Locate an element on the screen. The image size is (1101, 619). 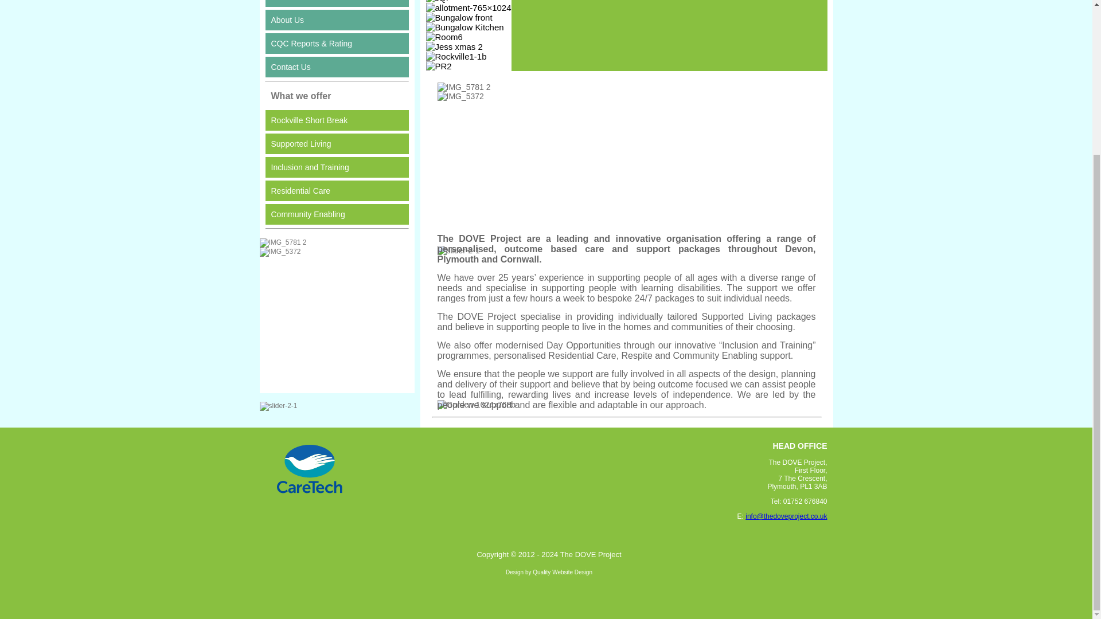
Home is located at coordinates (337, 3).